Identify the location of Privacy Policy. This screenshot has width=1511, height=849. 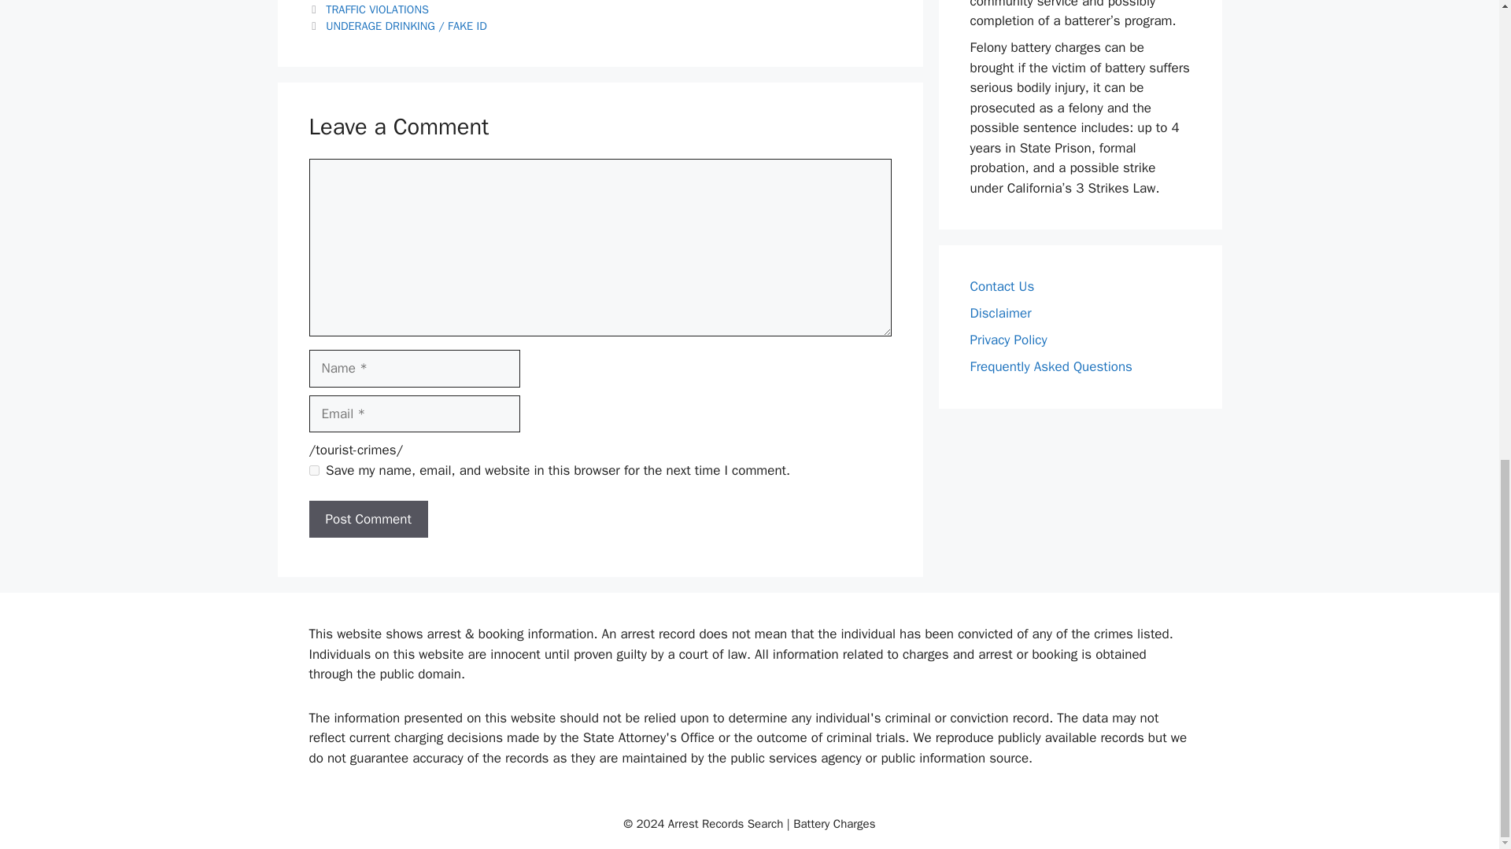
(1008, 340).